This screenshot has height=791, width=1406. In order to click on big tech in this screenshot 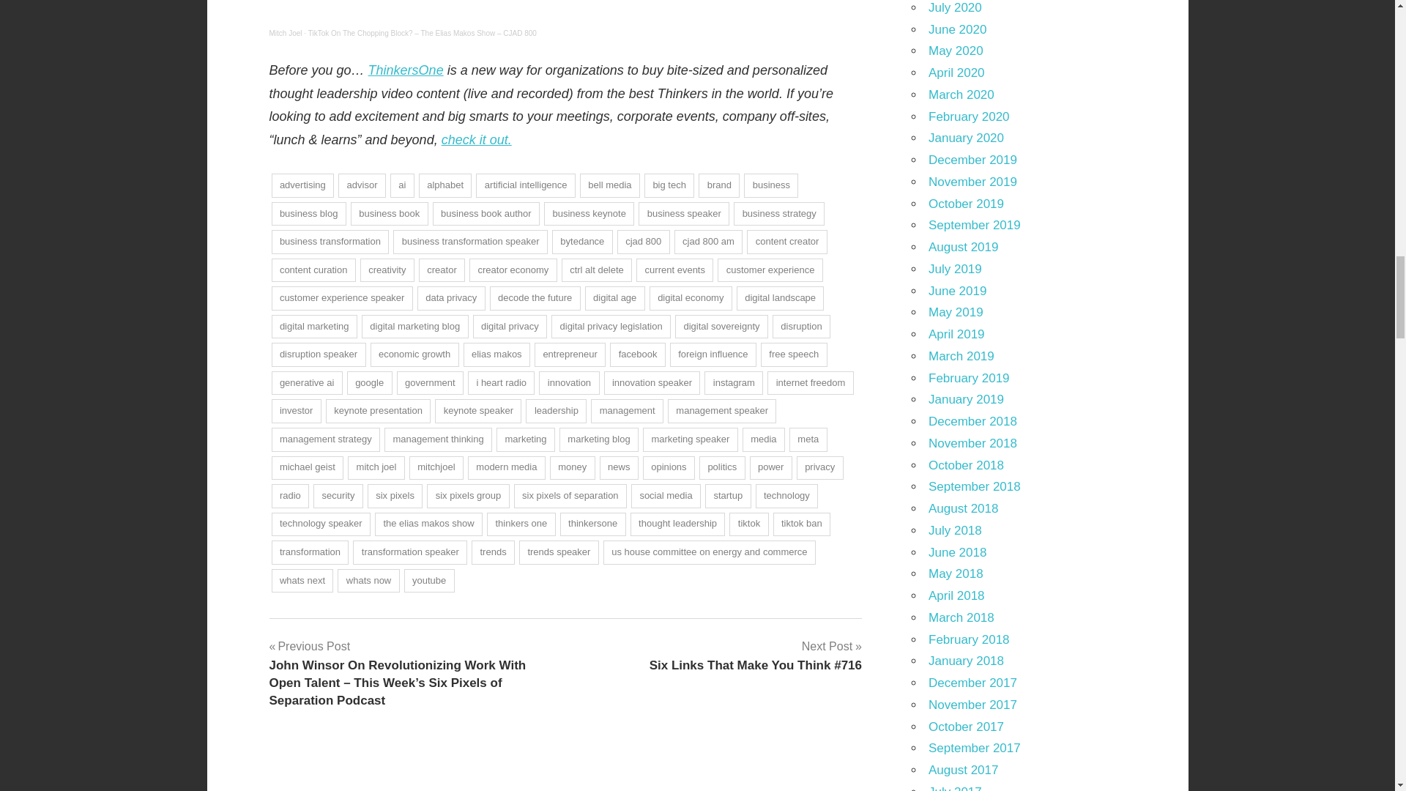, I will do `click(669, 185)`.